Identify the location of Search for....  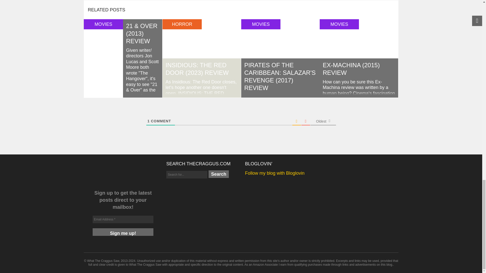
(187, 175).